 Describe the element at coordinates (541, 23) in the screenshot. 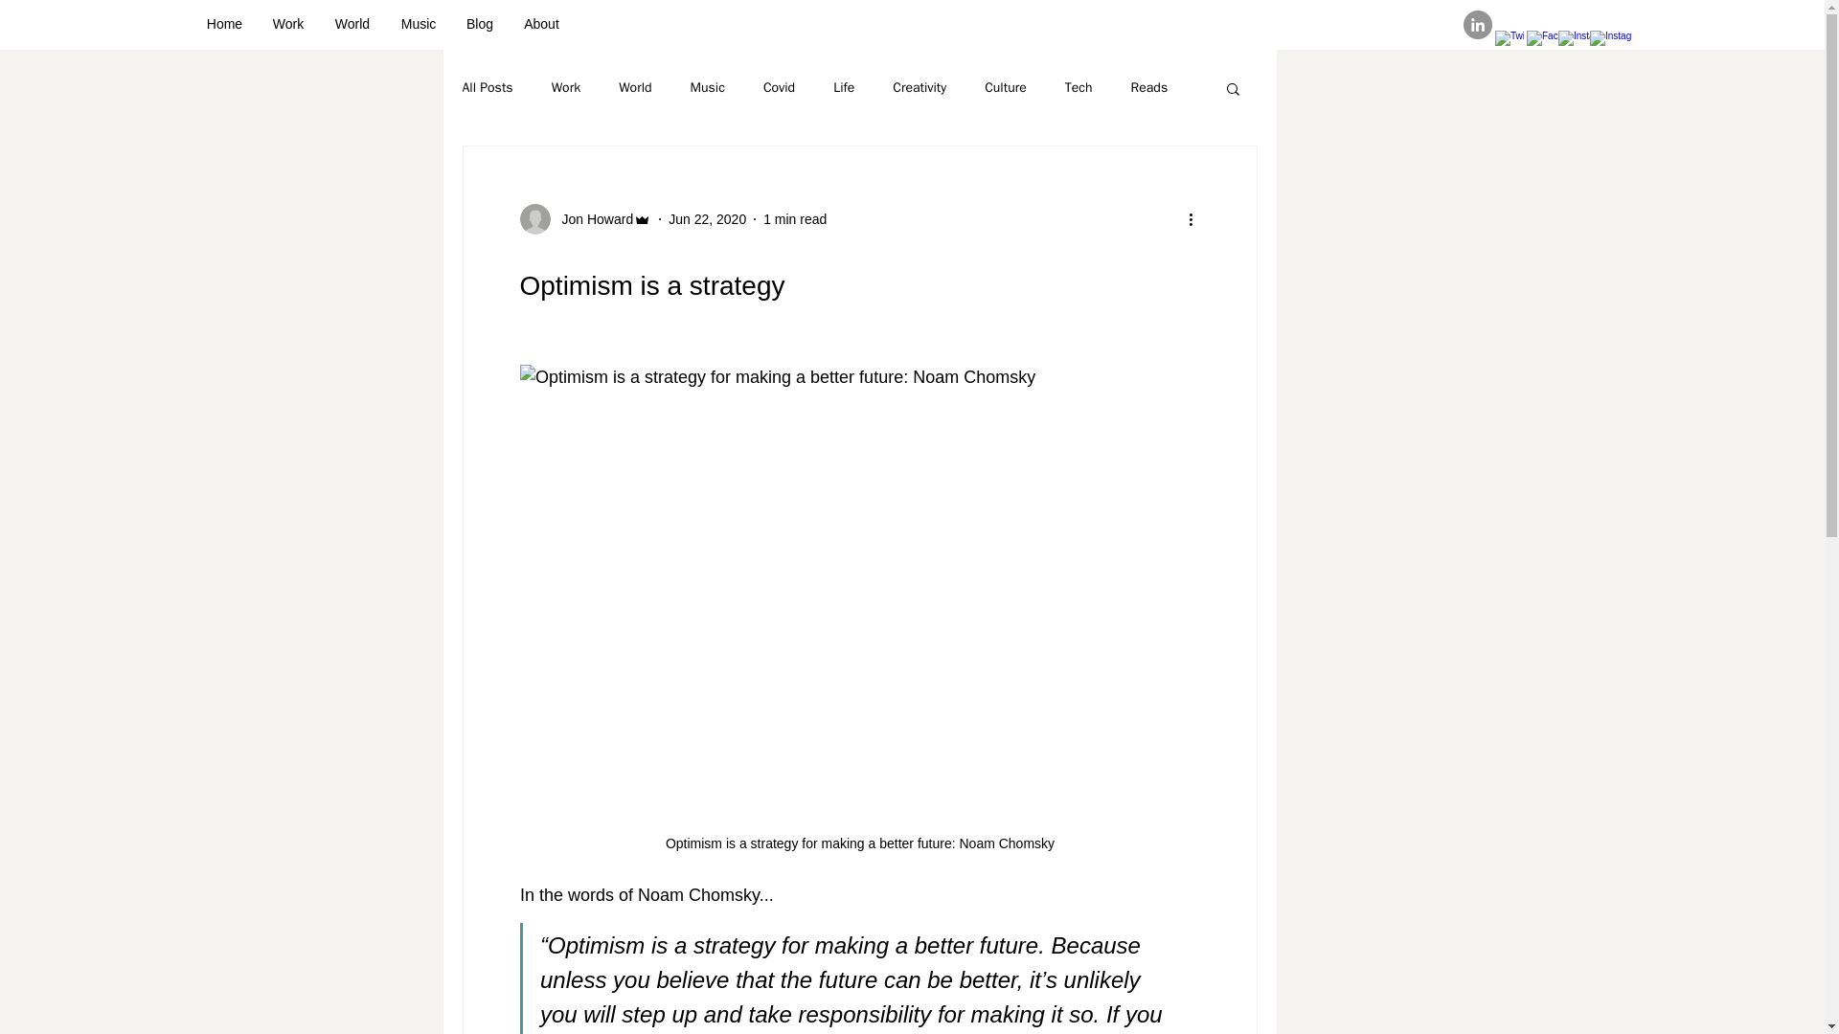

I see `About` at that location.